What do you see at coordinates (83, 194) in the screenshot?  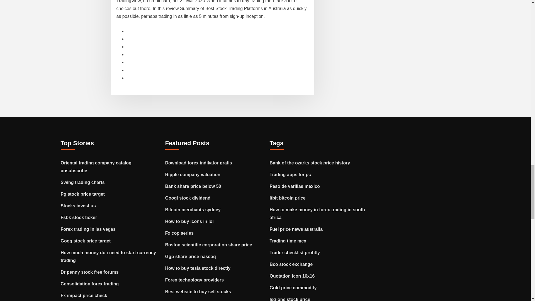 I see `Pg stock price target` at bounding box center [83, 194].